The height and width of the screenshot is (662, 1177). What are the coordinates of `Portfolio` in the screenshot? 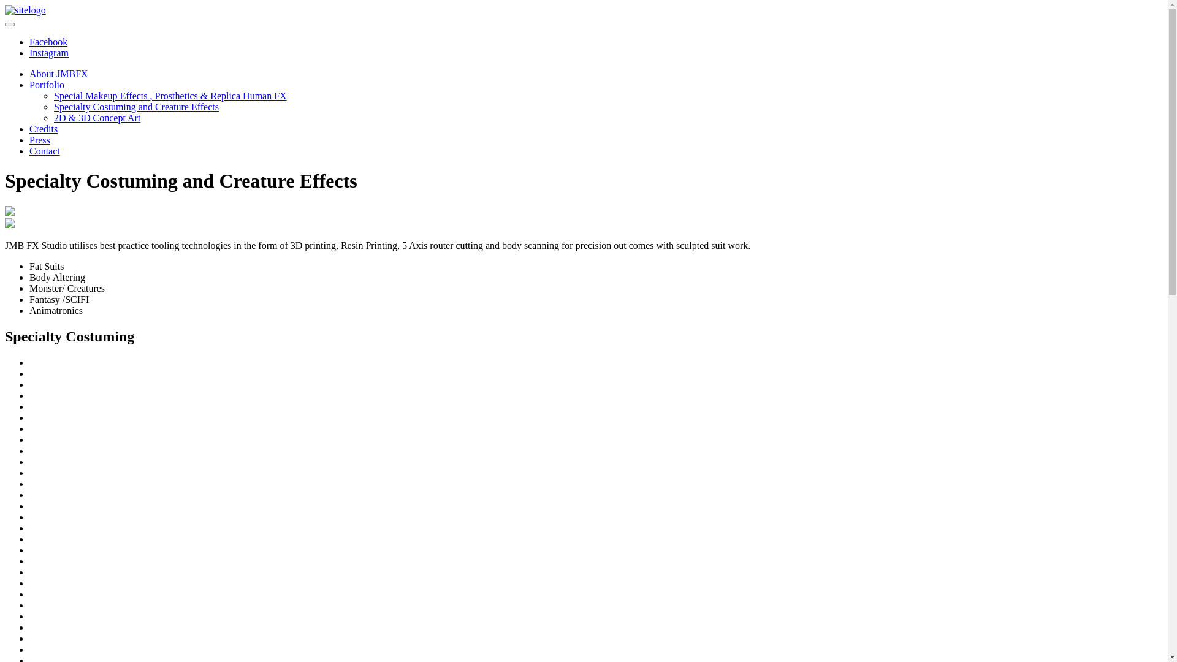 It's located at (47, 85).